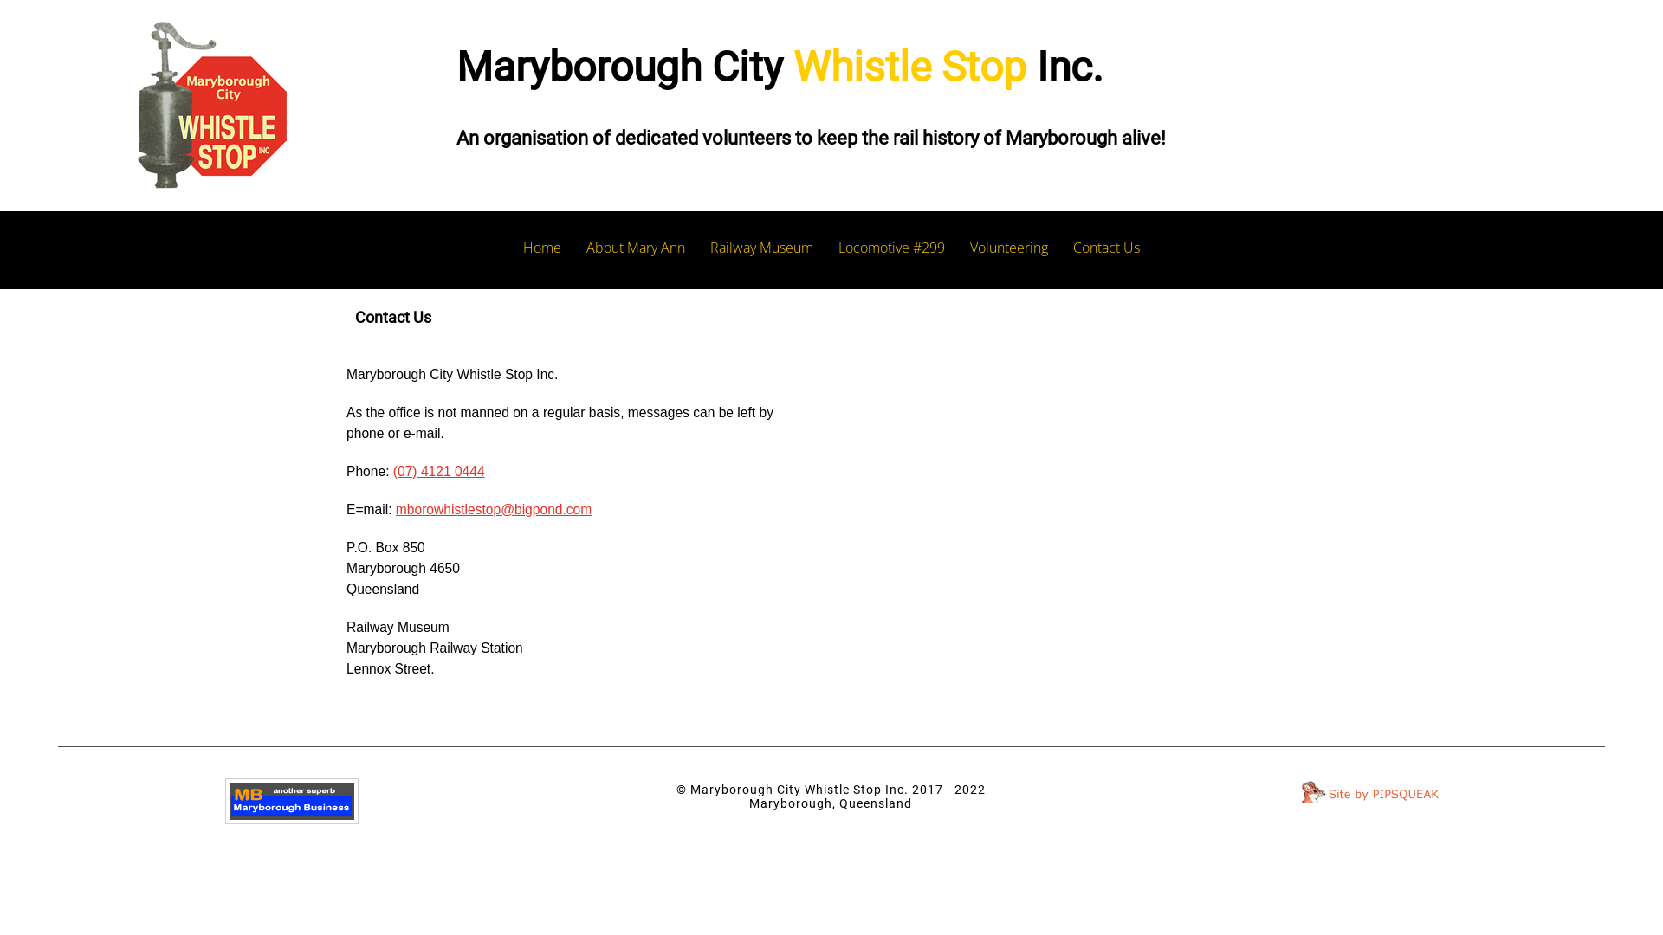  I want to click on (07) 4121 0444, so click(439, 471).